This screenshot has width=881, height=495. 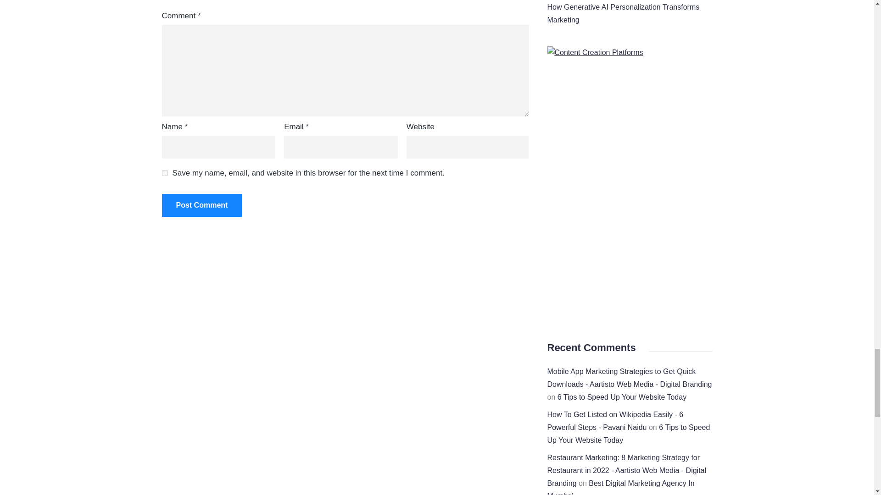 I want to click on Post Comment, so click(x=201, y=205).